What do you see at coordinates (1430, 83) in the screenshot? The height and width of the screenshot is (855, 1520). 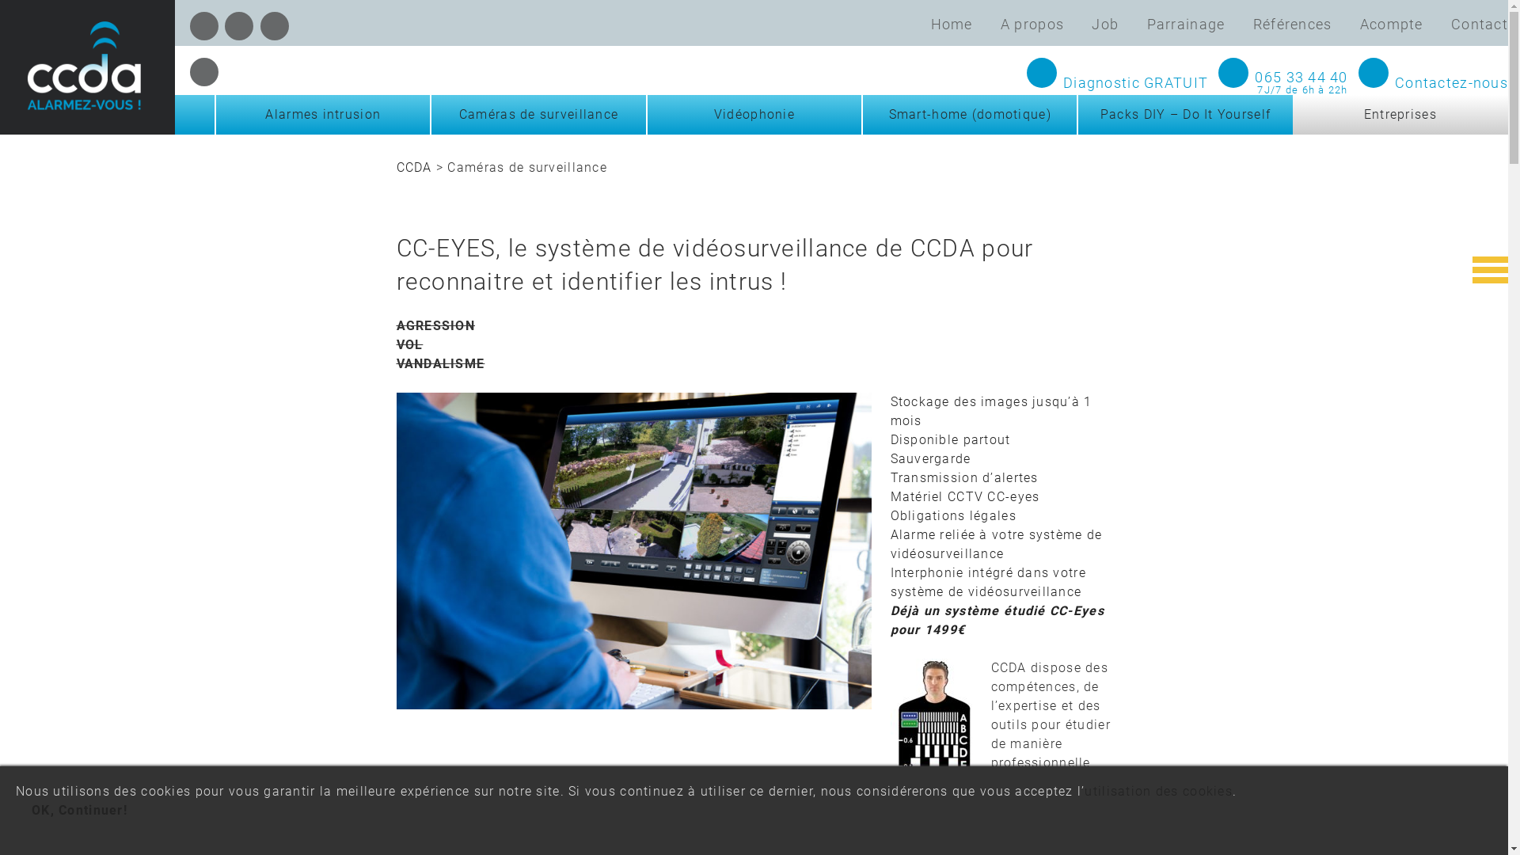 I see `Contactez-nous` at bounding box center [1430, 83].